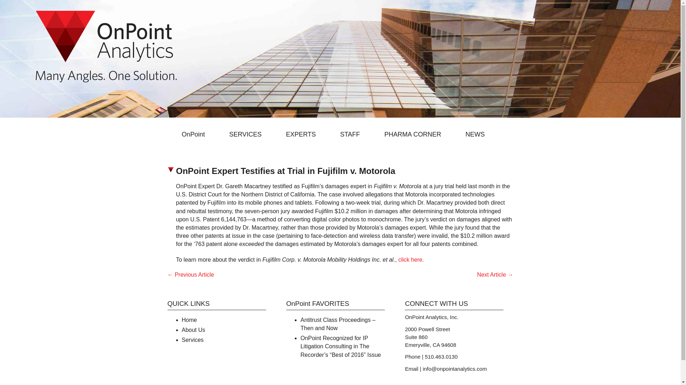 The width and height of the screenshot is (686, 385). I want to click on STAFF, so click(354, 134).